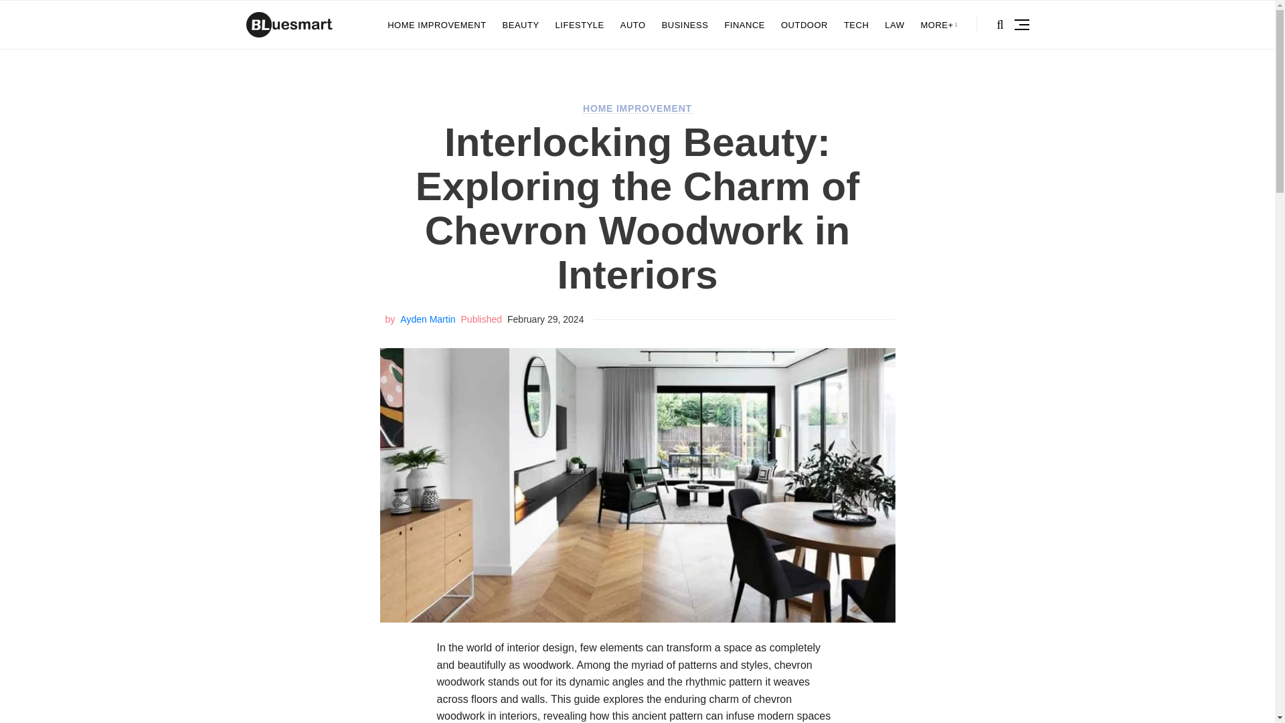  Describe the element at coordinates (521, 25) in the screenshot. I see `BEAUTY` at that location.